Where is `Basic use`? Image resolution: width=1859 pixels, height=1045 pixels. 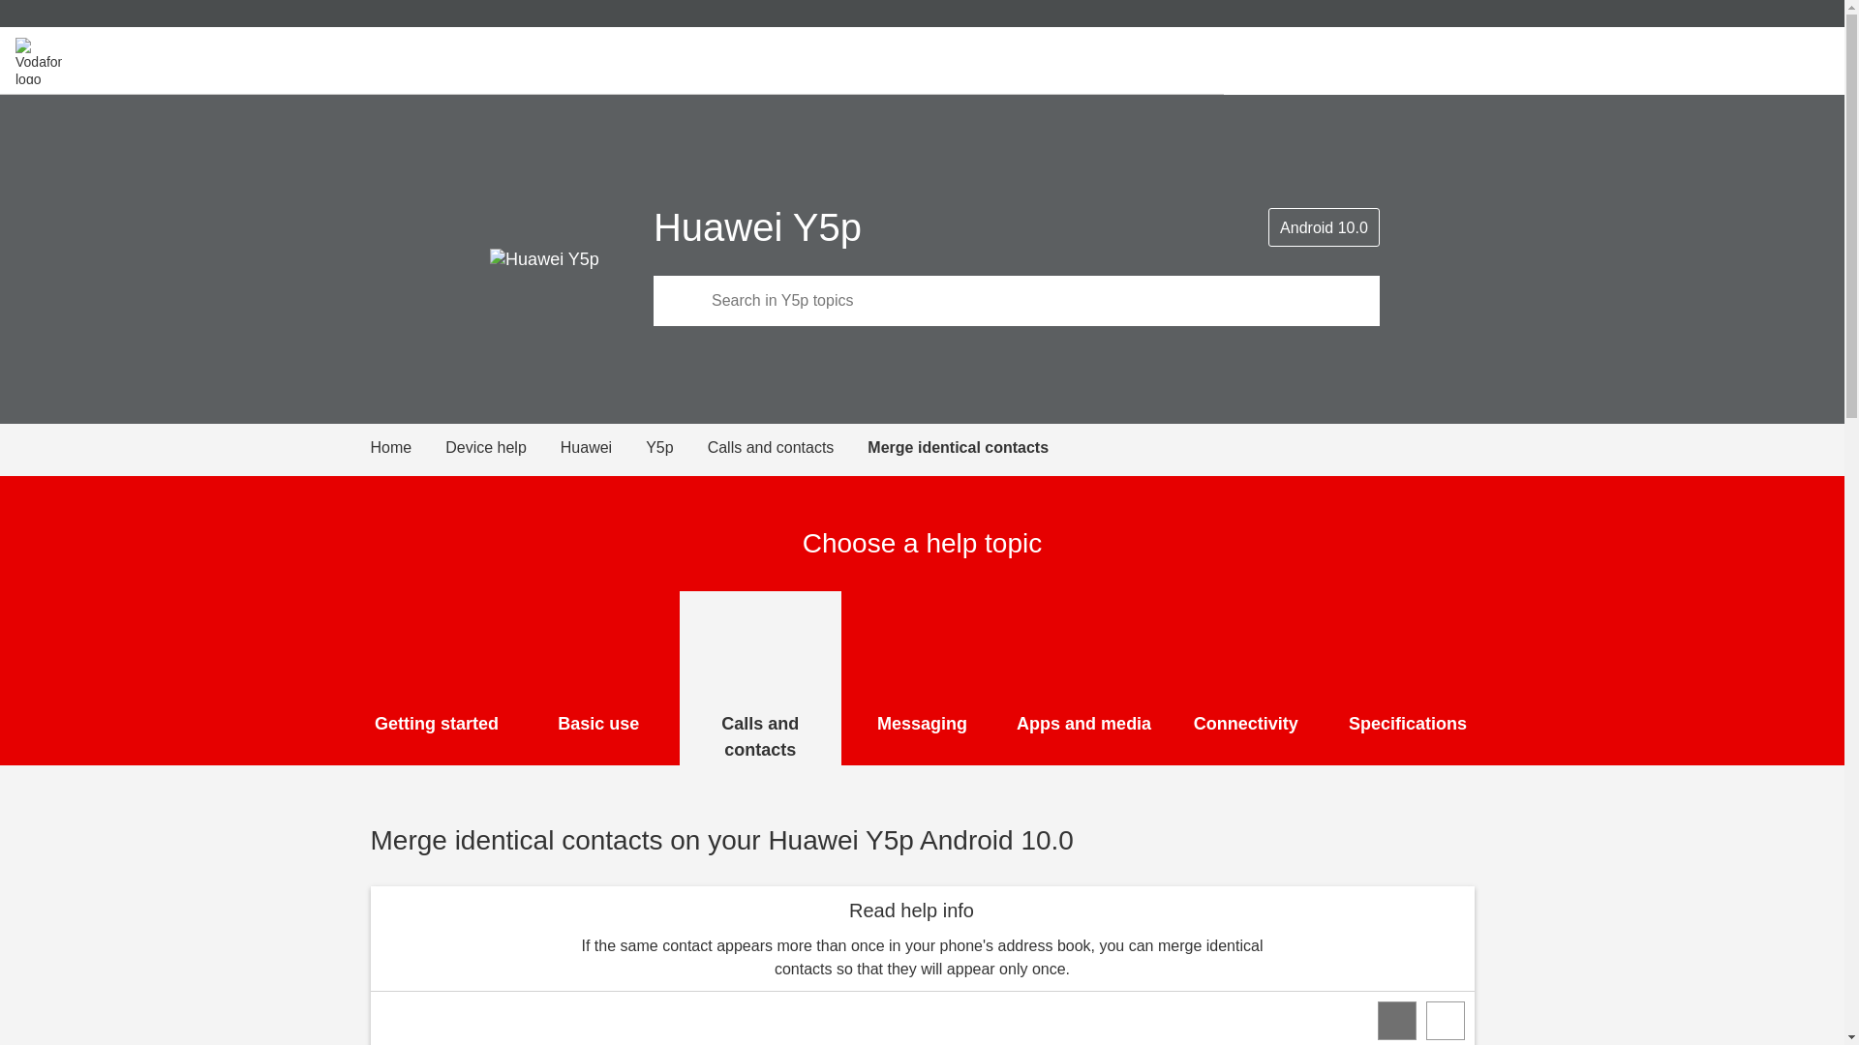 Basic use is located at coordinates (598, 677).